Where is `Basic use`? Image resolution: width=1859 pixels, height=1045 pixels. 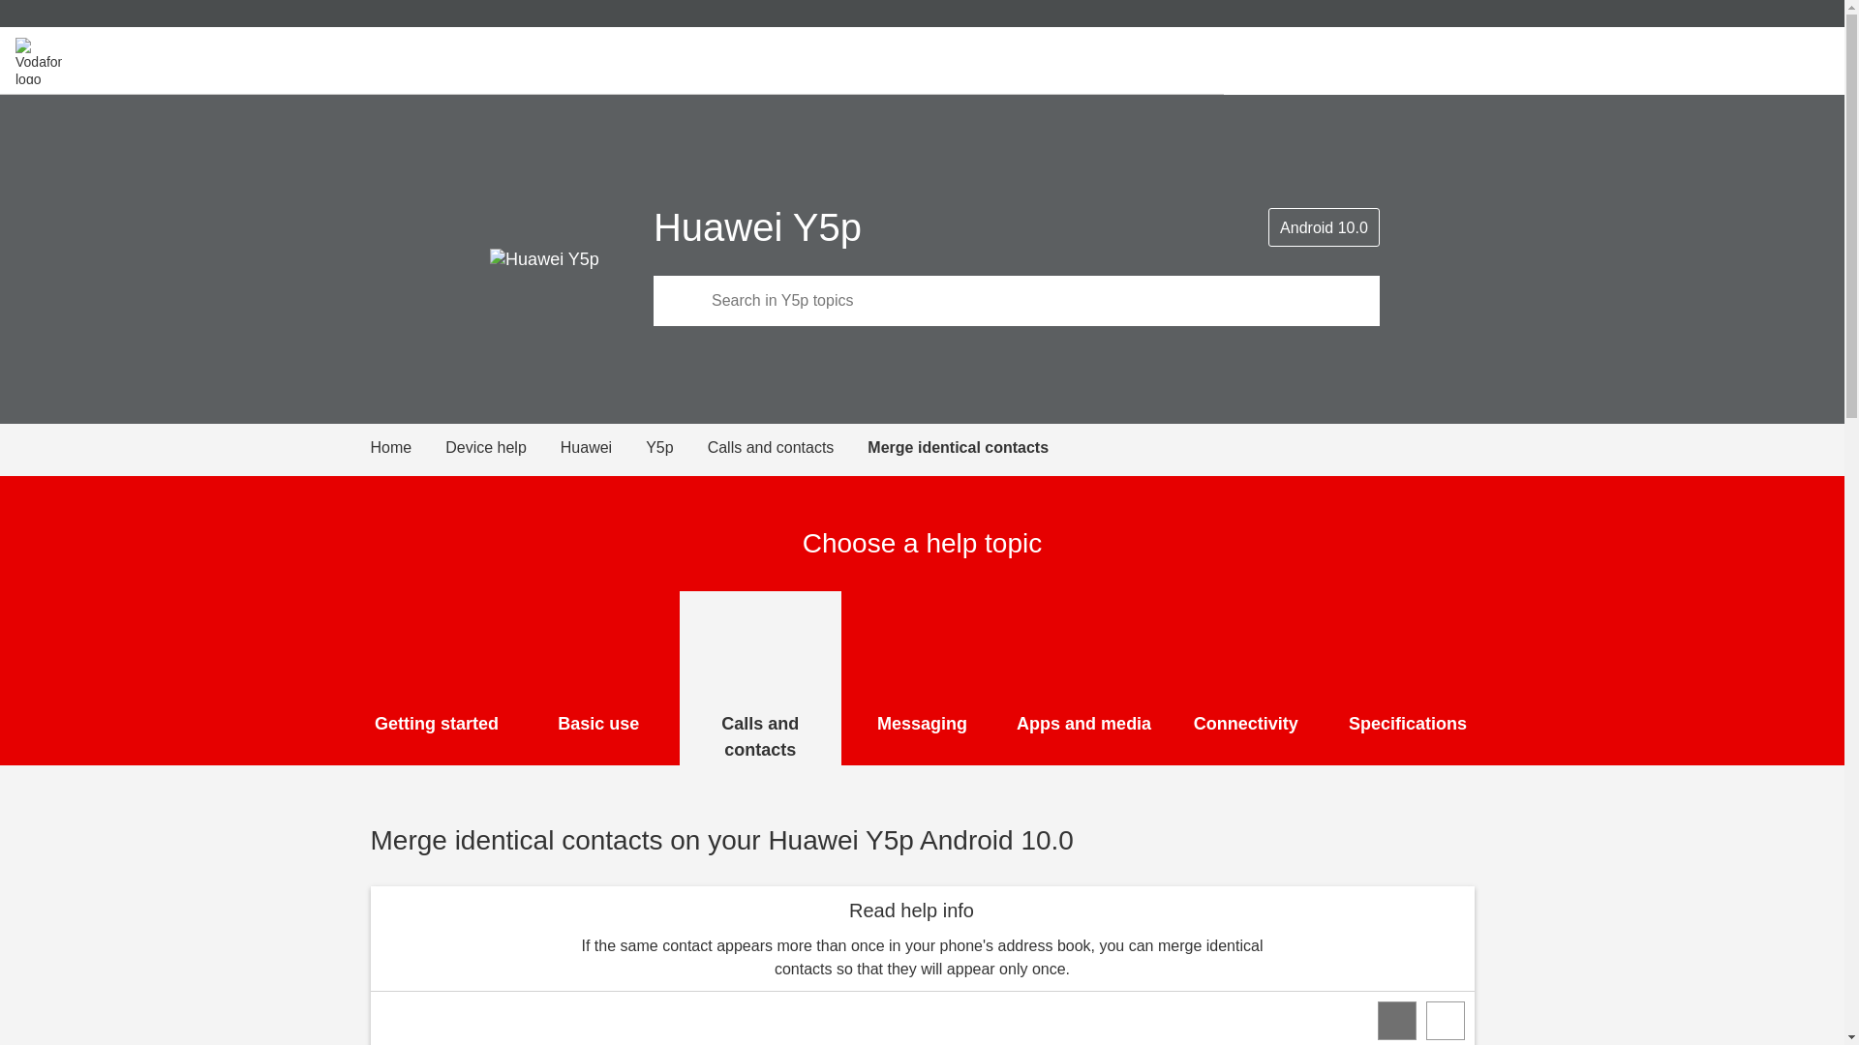 Basic use is located at coordinates (598, 677).